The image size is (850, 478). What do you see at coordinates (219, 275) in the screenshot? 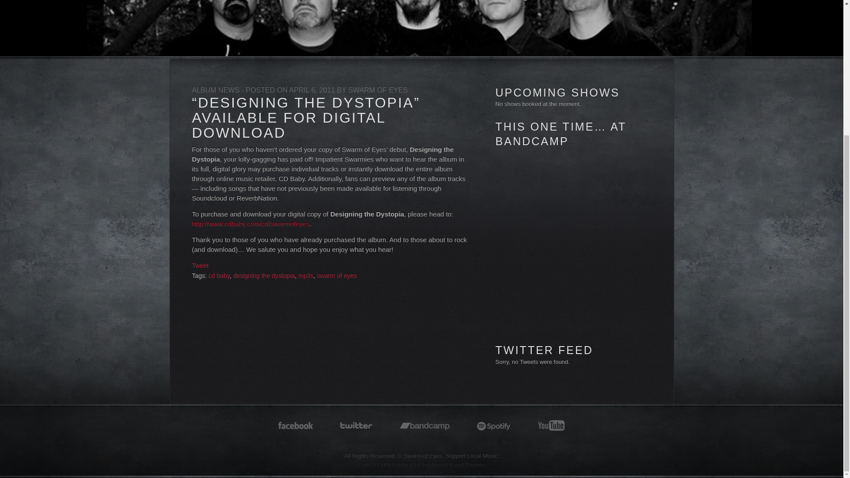
I see `cd baby` at bounding box center [219, 275].